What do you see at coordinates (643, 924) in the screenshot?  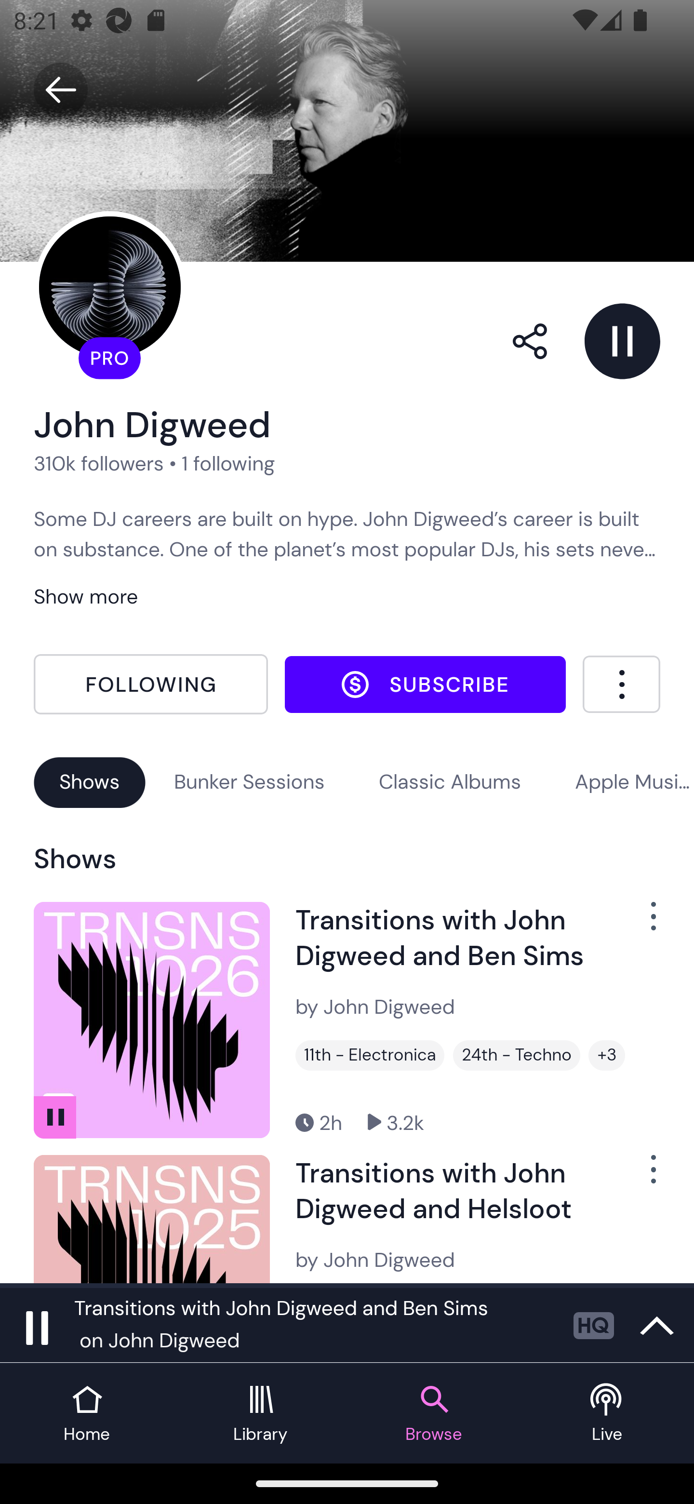 I see `Show Options Menu Button` at bounding box center [643, 924].